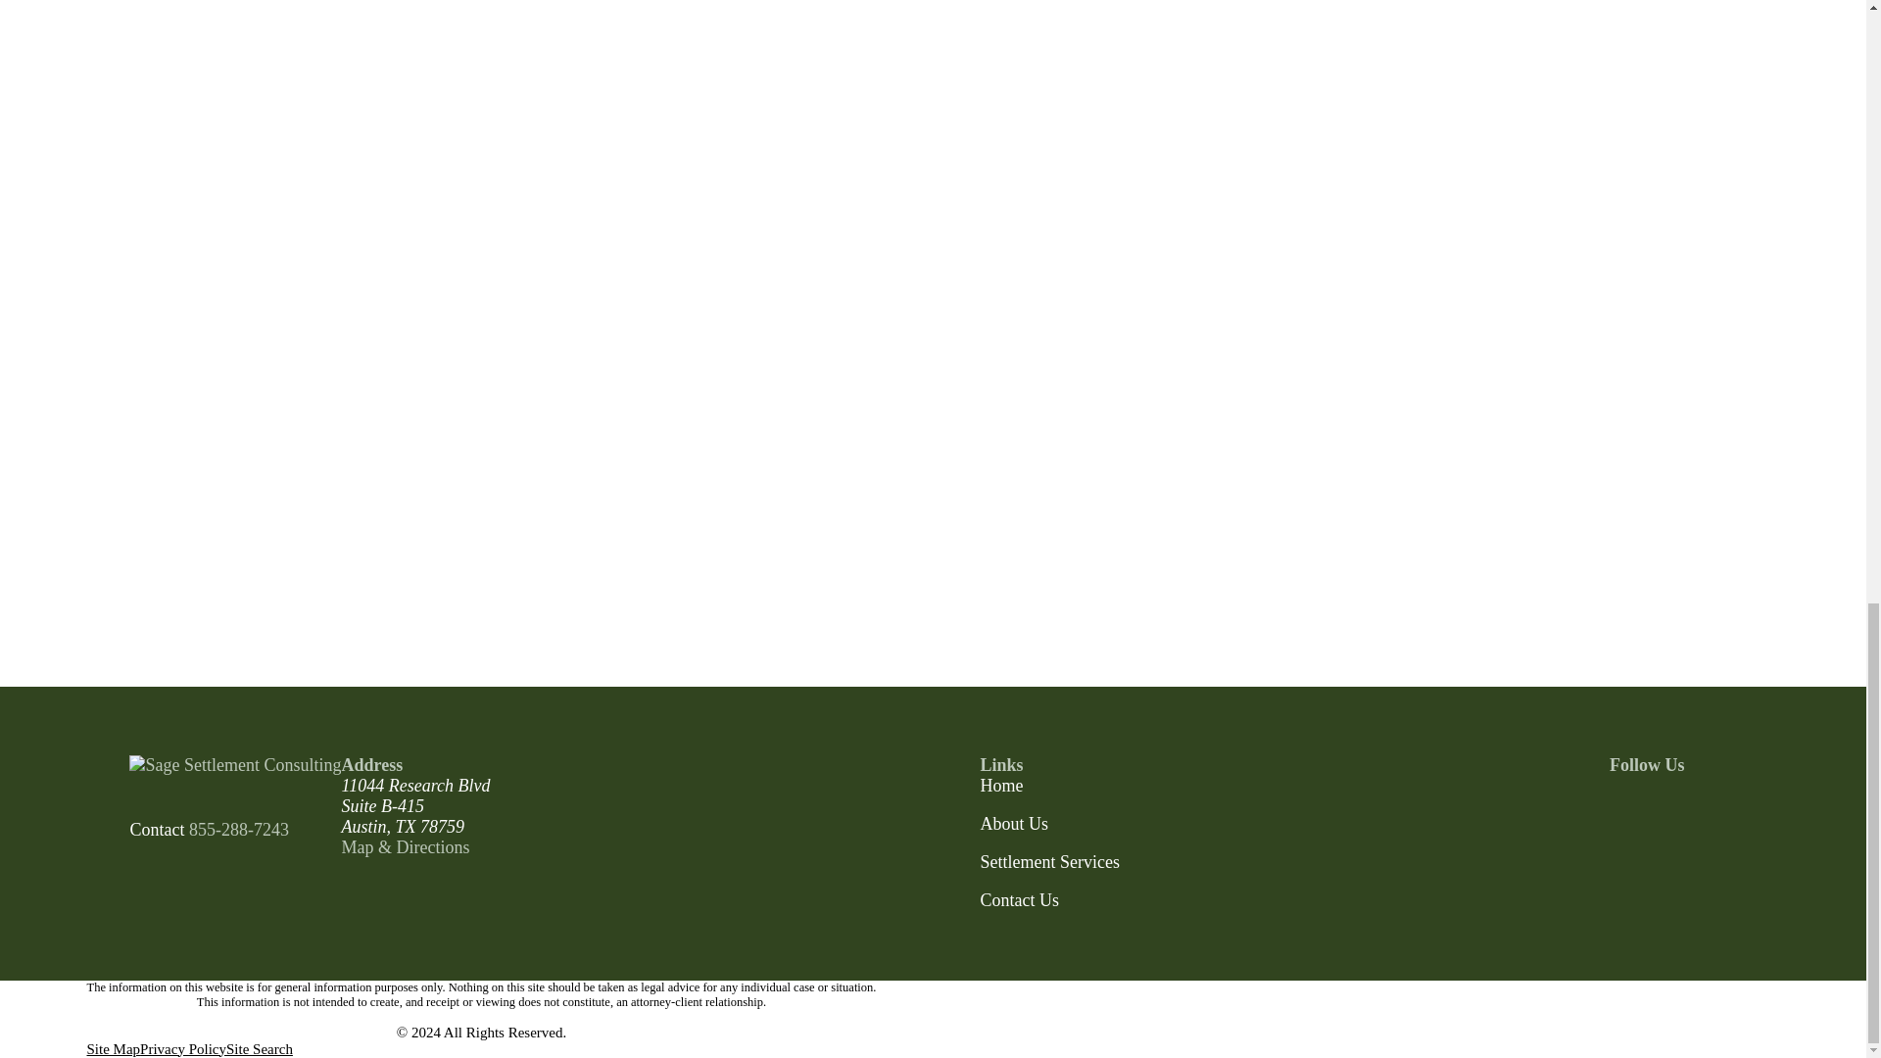  Describe the element at coordinates (1622, 805) in the screenshot. I see `Facebook` at that location.